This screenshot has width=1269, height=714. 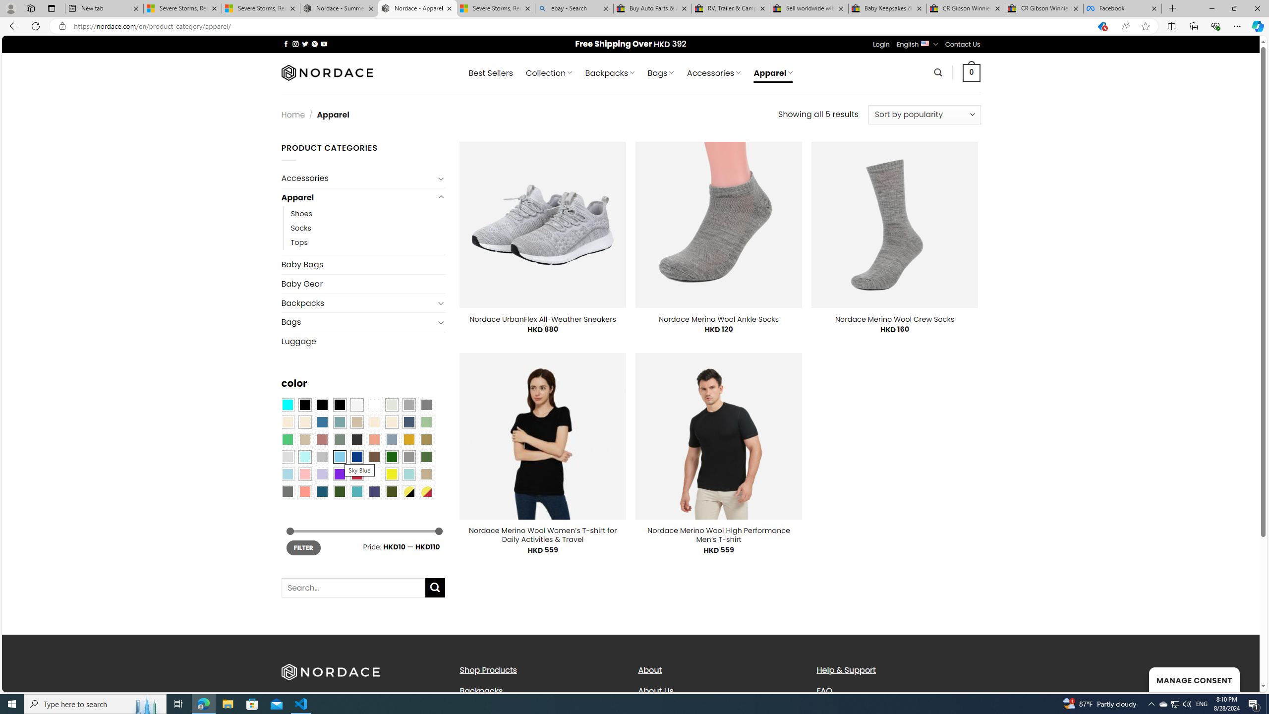 I want to click on Tops, so click(x=299, y=243).